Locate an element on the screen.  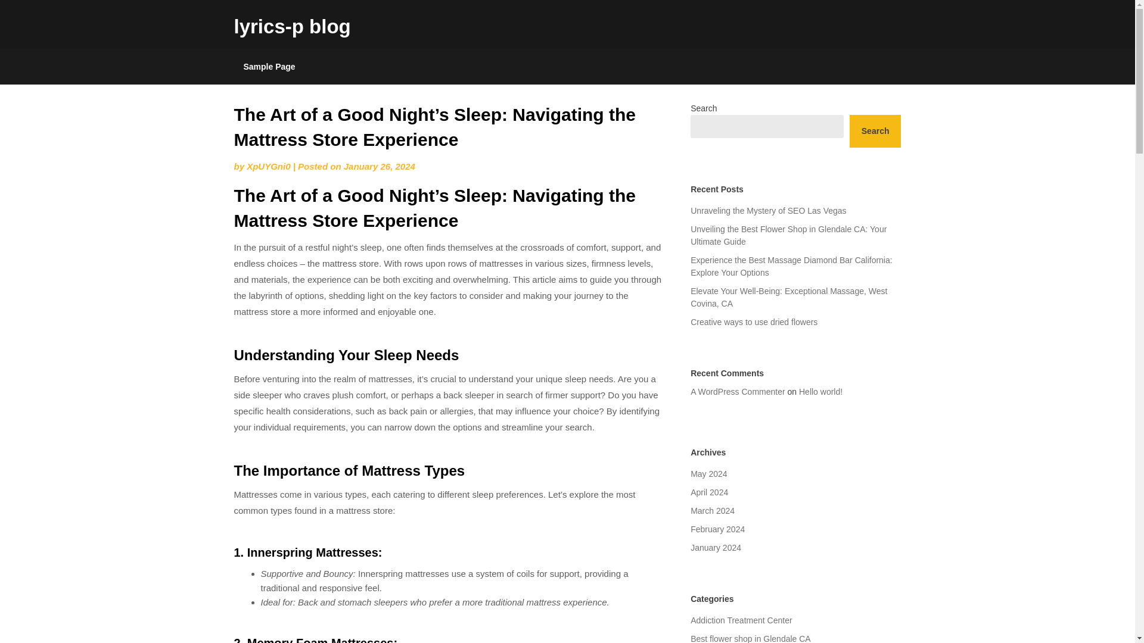
January 2024 is located at coordinates (716, 547).